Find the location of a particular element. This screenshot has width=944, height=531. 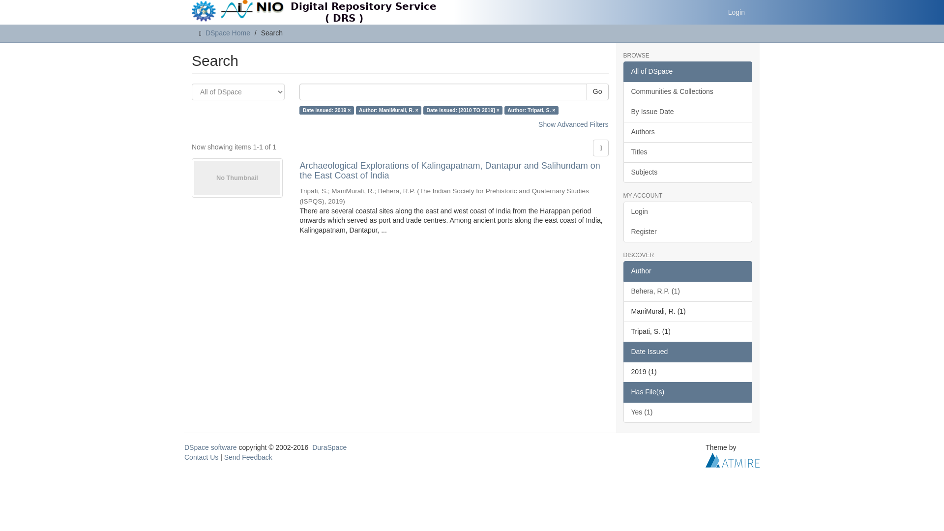

Go is located at coordinates (597, 91).